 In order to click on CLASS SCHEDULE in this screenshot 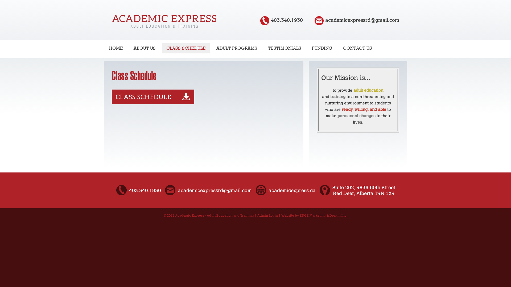, I will do `click(186, 48)`.